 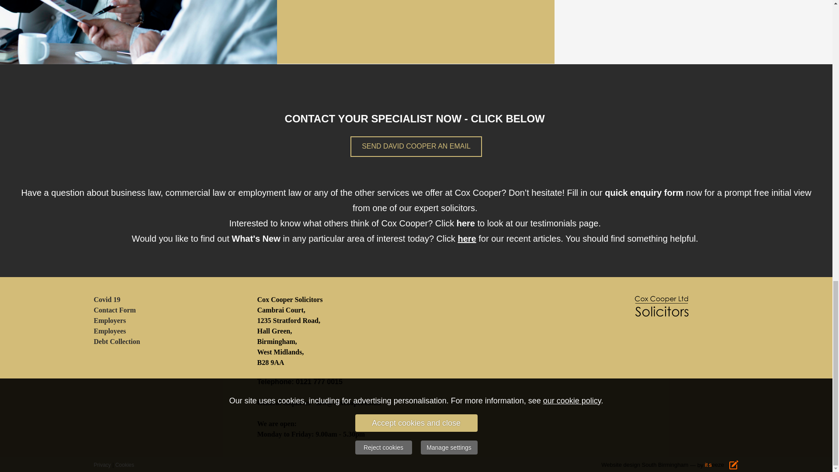 What do you see at coordinates (125, 464) in the screenshot?
I see `Cookies` at bounding box center [125, 464].